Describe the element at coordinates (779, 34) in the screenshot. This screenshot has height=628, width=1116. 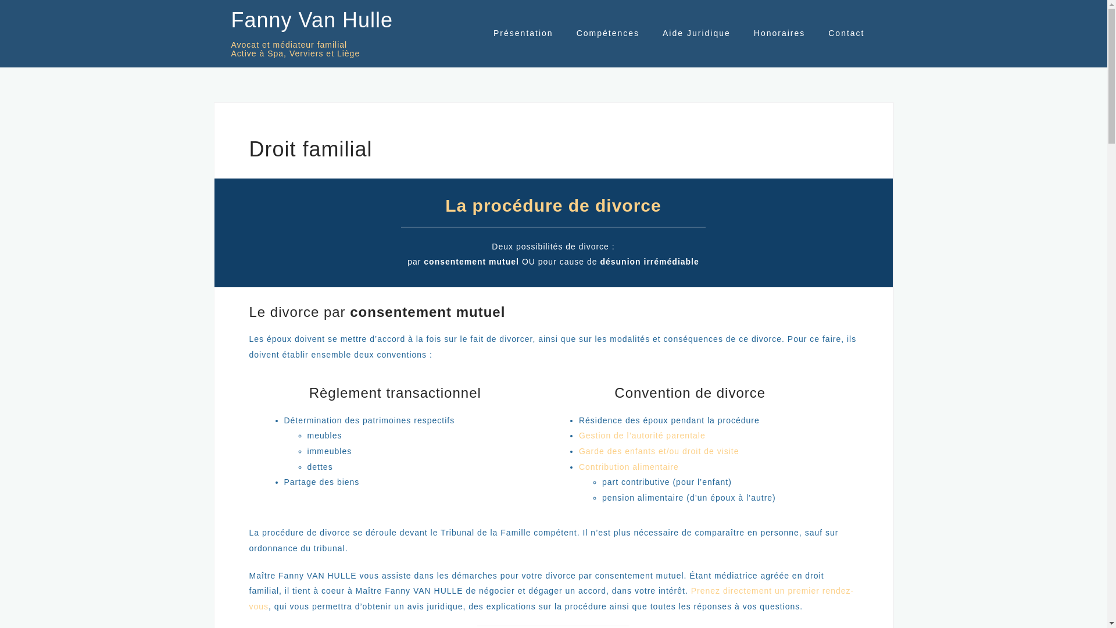
I see `Honoraires` at that location.